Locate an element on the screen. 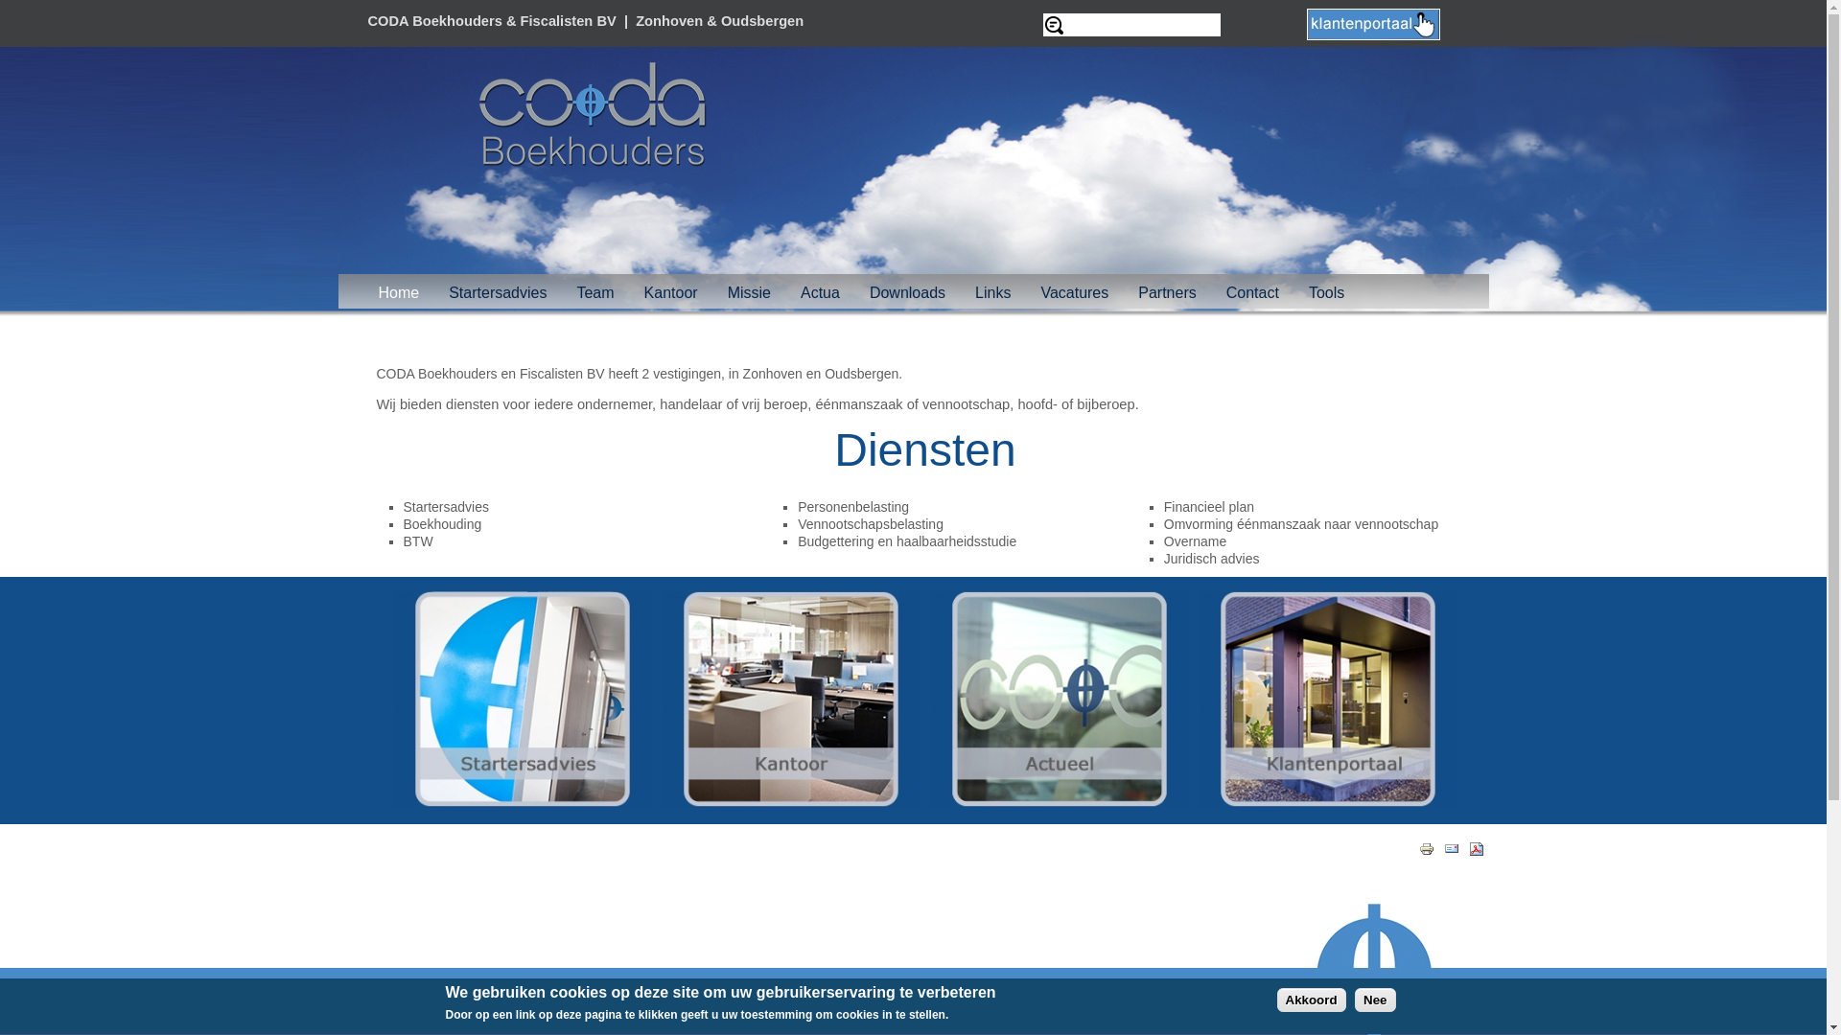 Image resolution: width=1841 pixels, height=1035 pixels. kantoor CODA is located at coordinates (791, 700).